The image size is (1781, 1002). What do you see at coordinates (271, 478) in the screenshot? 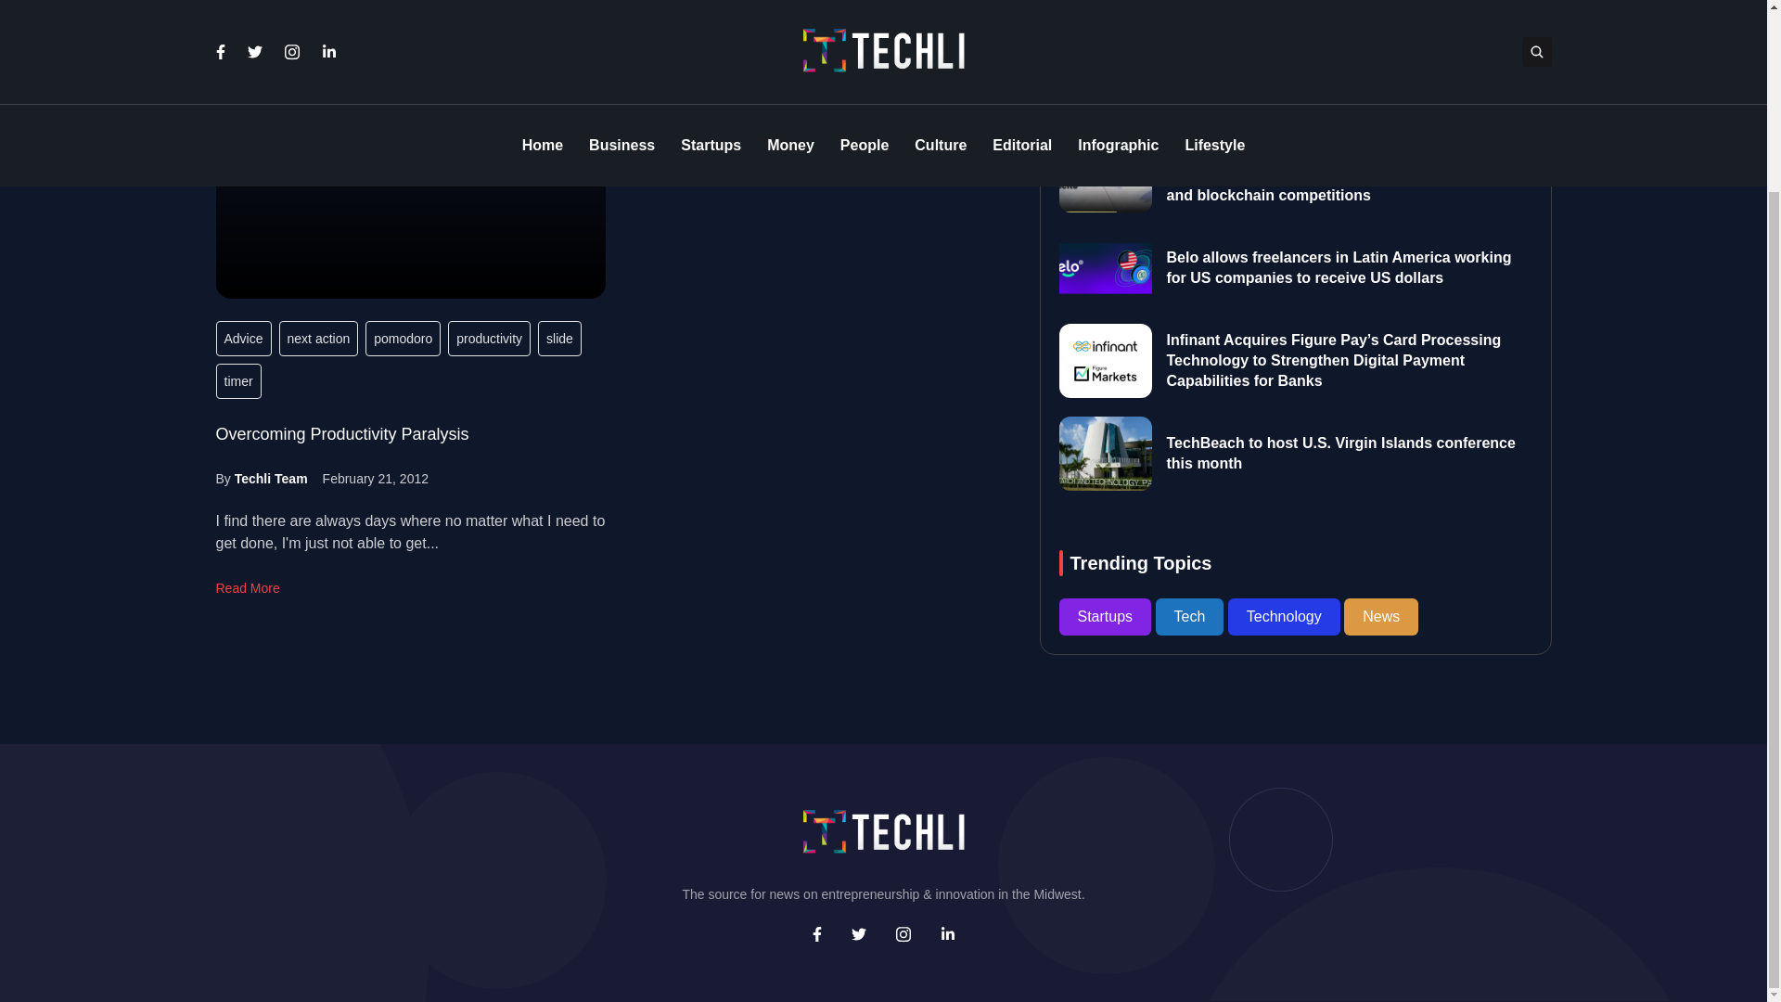
I see `Techli Team` at bounding box center [271, 478].